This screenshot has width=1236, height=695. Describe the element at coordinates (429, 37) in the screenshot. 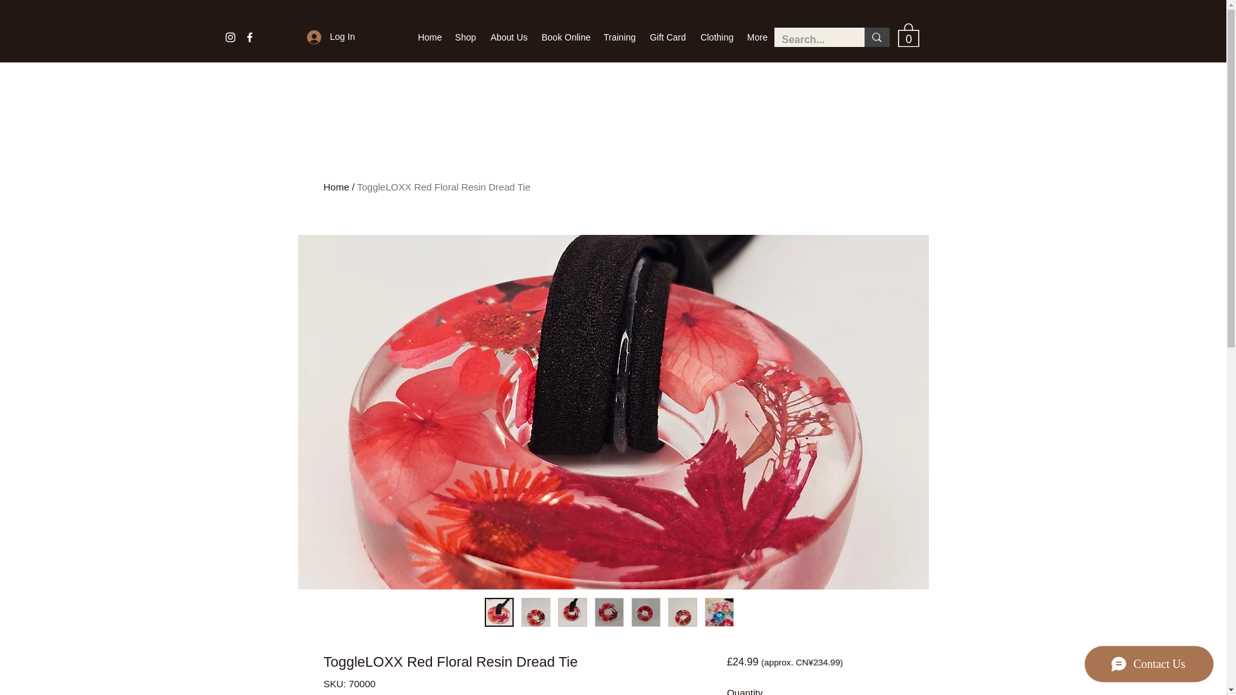

I see `Home` at that location.